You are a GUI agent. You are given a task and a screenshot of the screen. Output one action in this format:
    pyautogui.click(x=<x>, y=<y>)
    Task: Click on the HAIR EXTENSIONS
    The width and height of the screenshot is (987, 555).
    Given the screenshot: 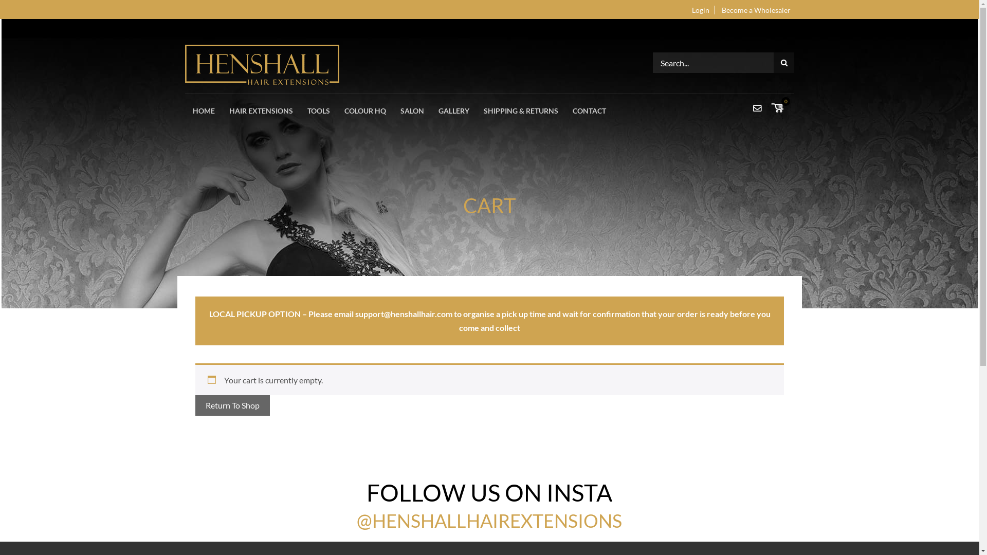 What is the action you would take?
    pyautogui.click(x=261, y=111)
    